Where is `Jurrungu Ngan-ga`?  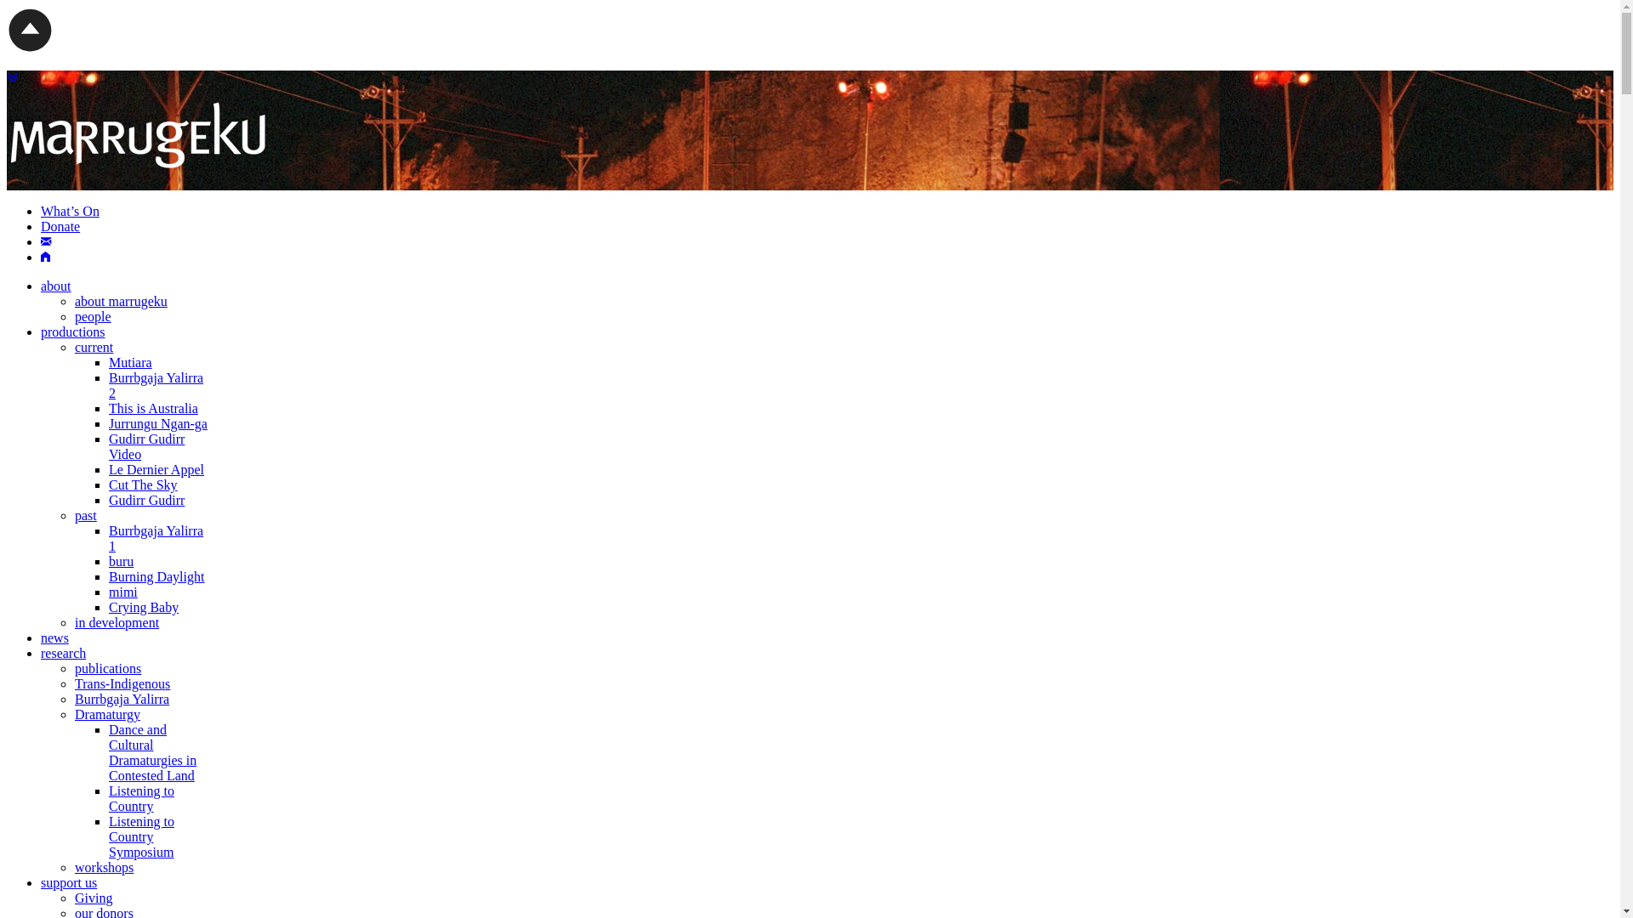 Jurrungu Ngan-ga is located at coordinates (158, 423).